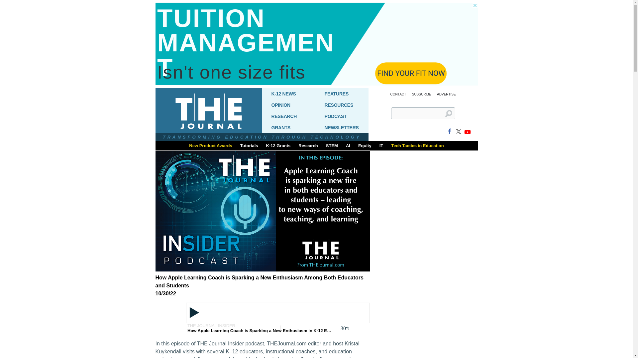 This screenshot has height=358, width=638. Describe the element at coordinates (342, 105) in the screenshot. I see `RESOURCES` at that location.